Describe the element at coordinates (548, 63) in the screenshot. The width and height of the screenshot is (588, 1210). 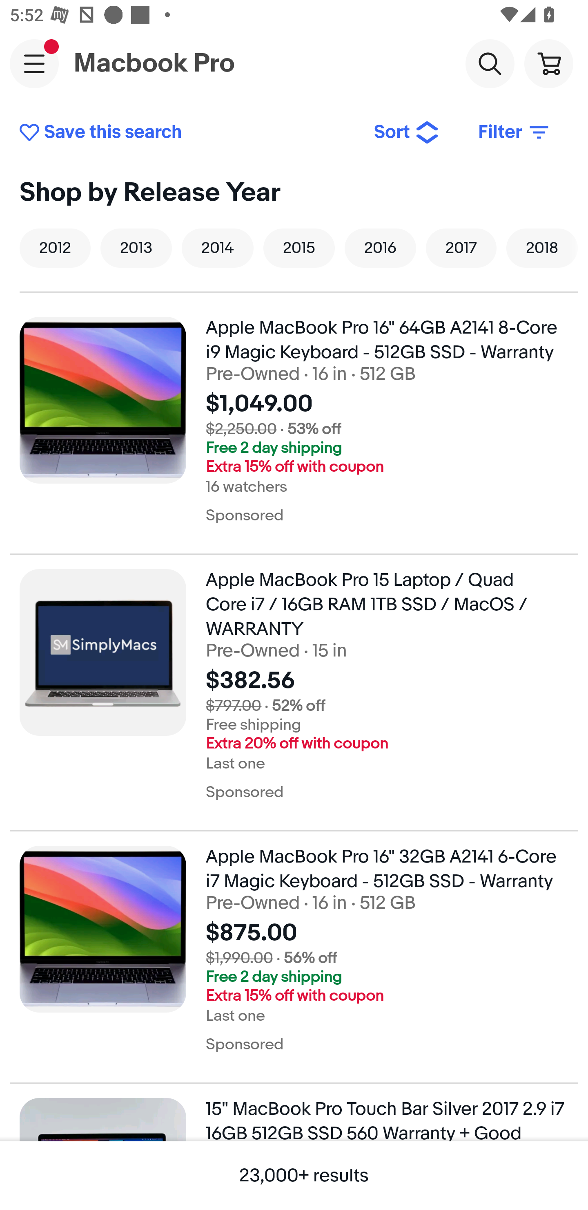
I see `Cart button shopping cart` at that location.